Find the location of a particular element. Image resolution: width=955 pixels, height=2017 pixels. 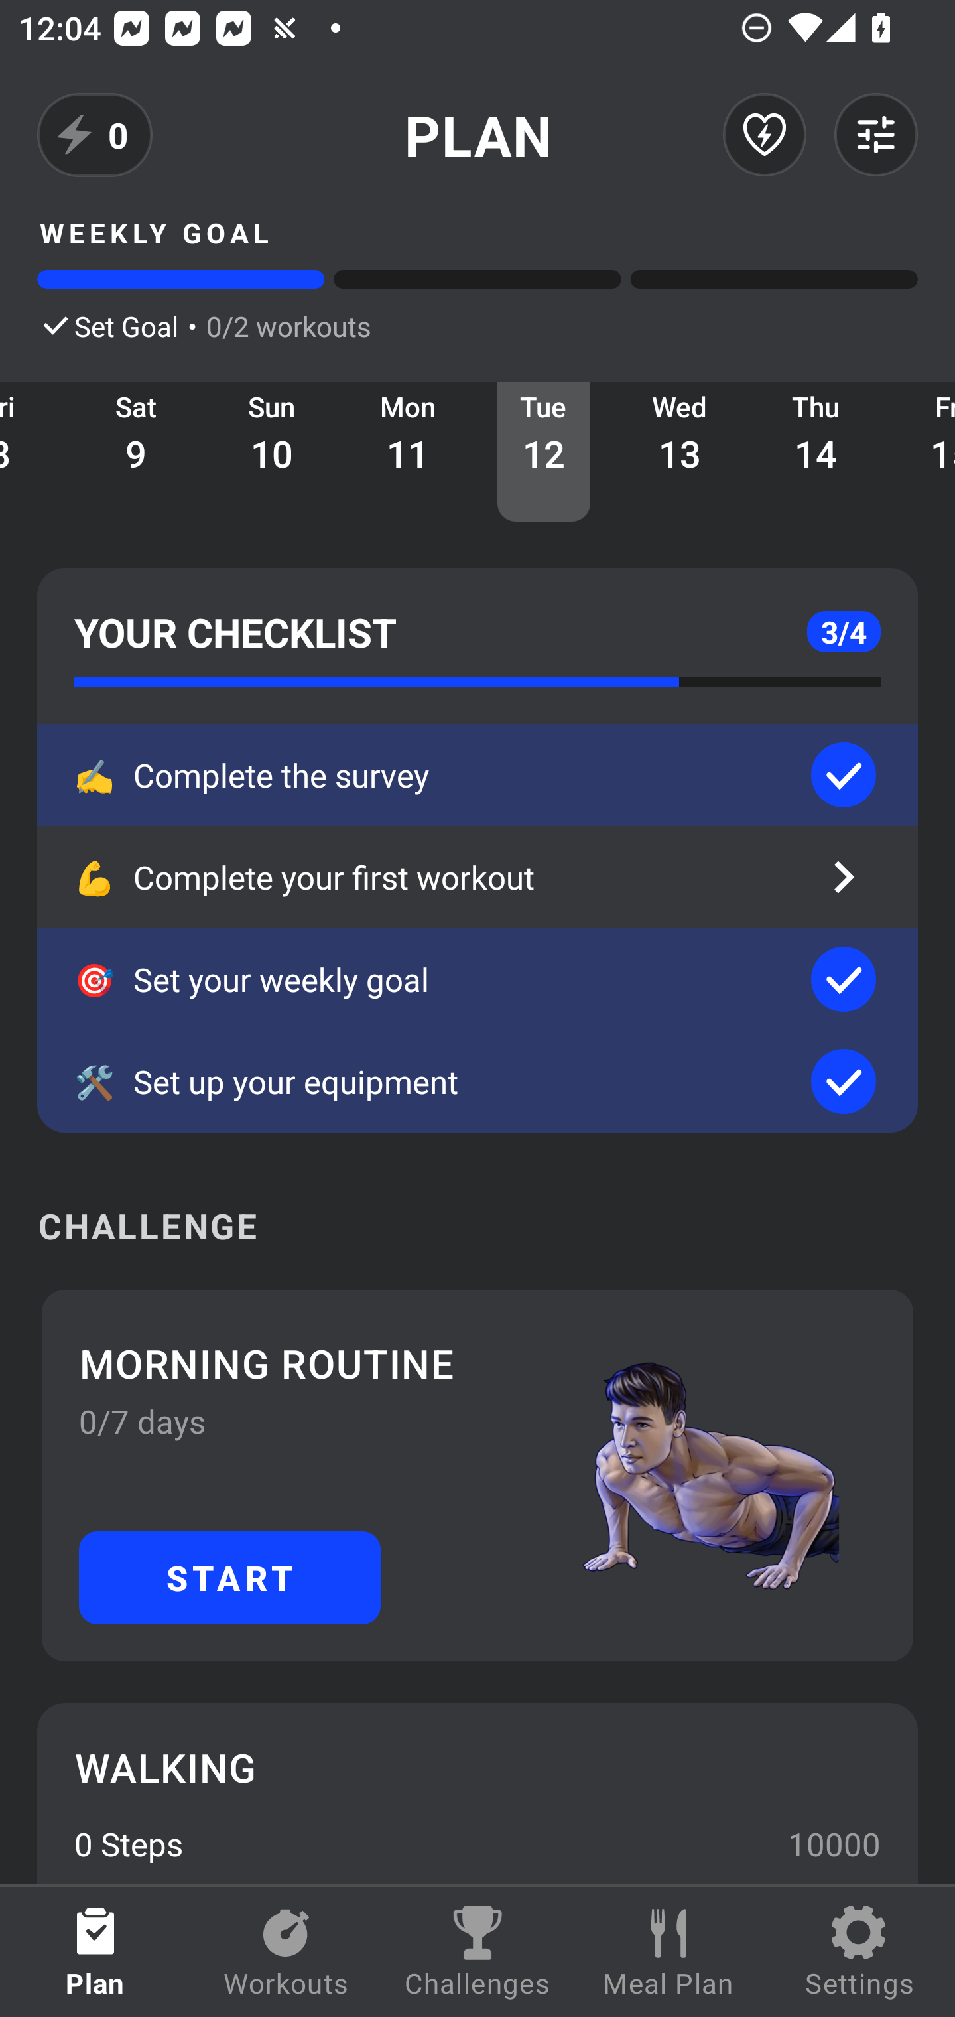

WALKING 0 Steps 10000 is located at coordinates (477, 1793).